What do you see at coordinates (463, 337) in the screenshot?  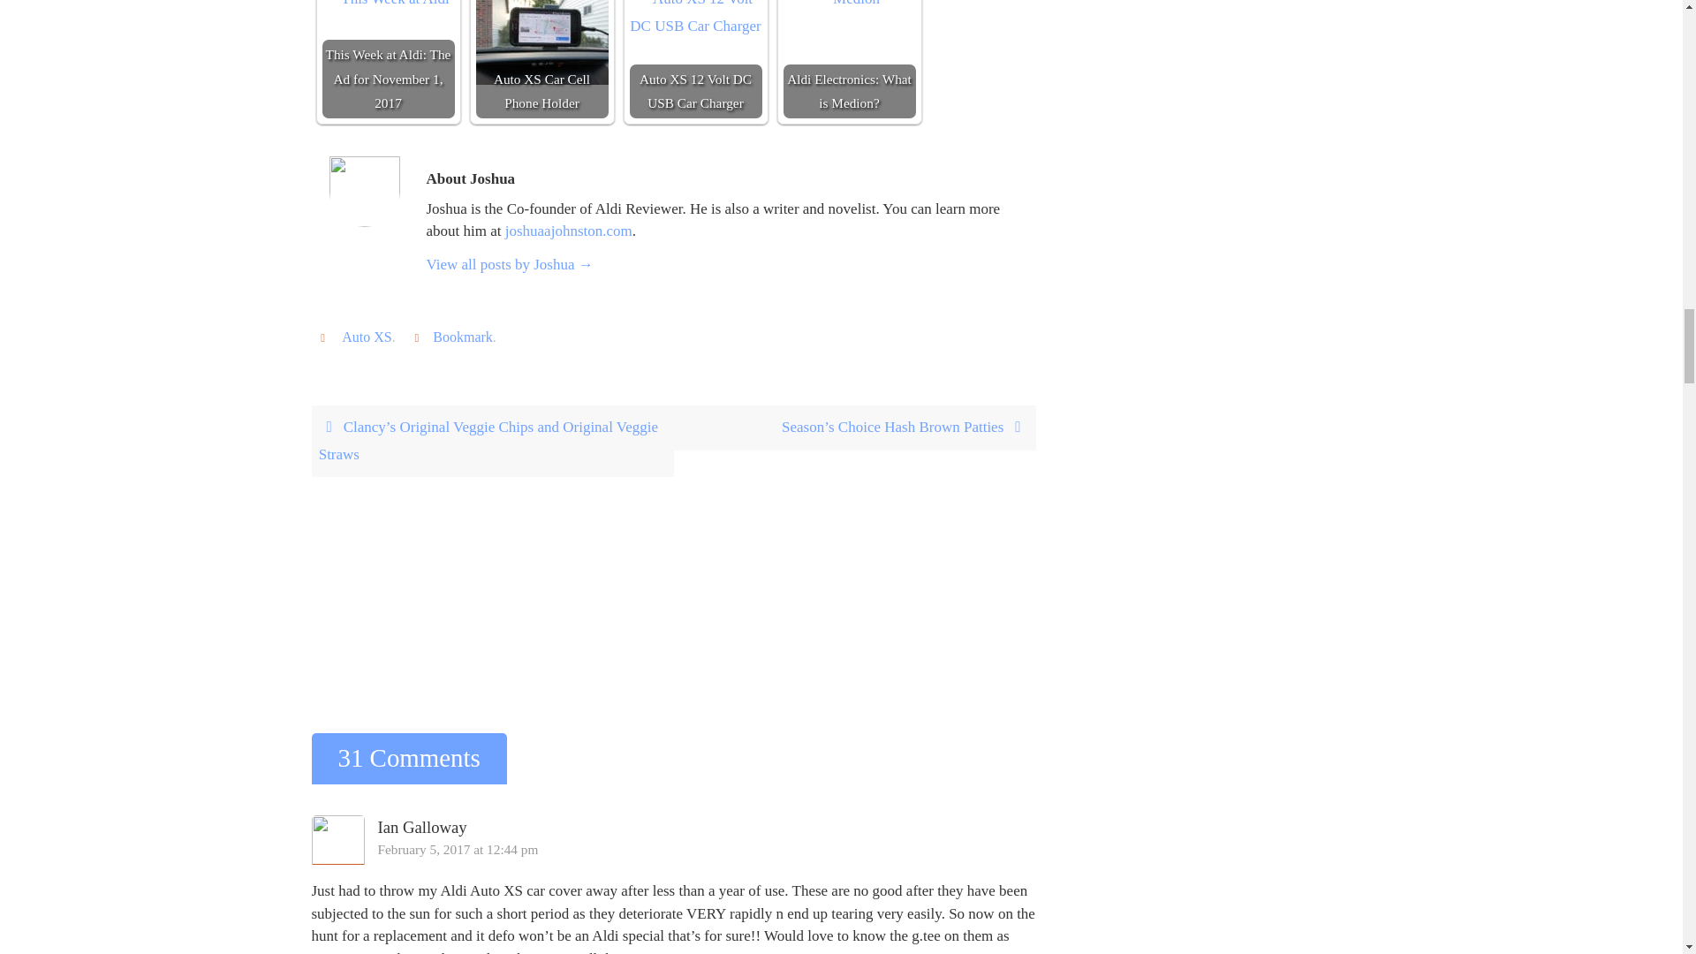 I see `Permalink to Auto XS Car or SUV Cover: Size Charts` at bounding box center [463, 337].